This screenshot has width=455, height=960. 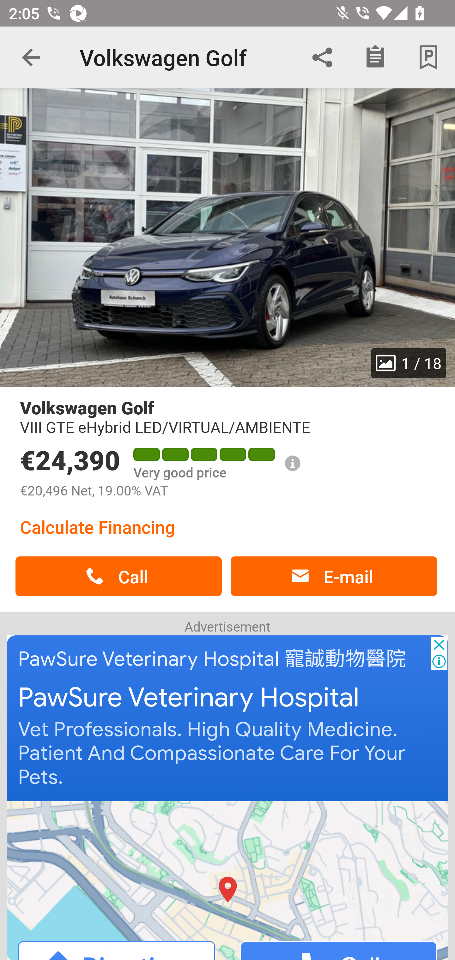 What do you see at coordinates (322, 57) in the screenshot?
I see `Share via` at bounding box center [322, 57].